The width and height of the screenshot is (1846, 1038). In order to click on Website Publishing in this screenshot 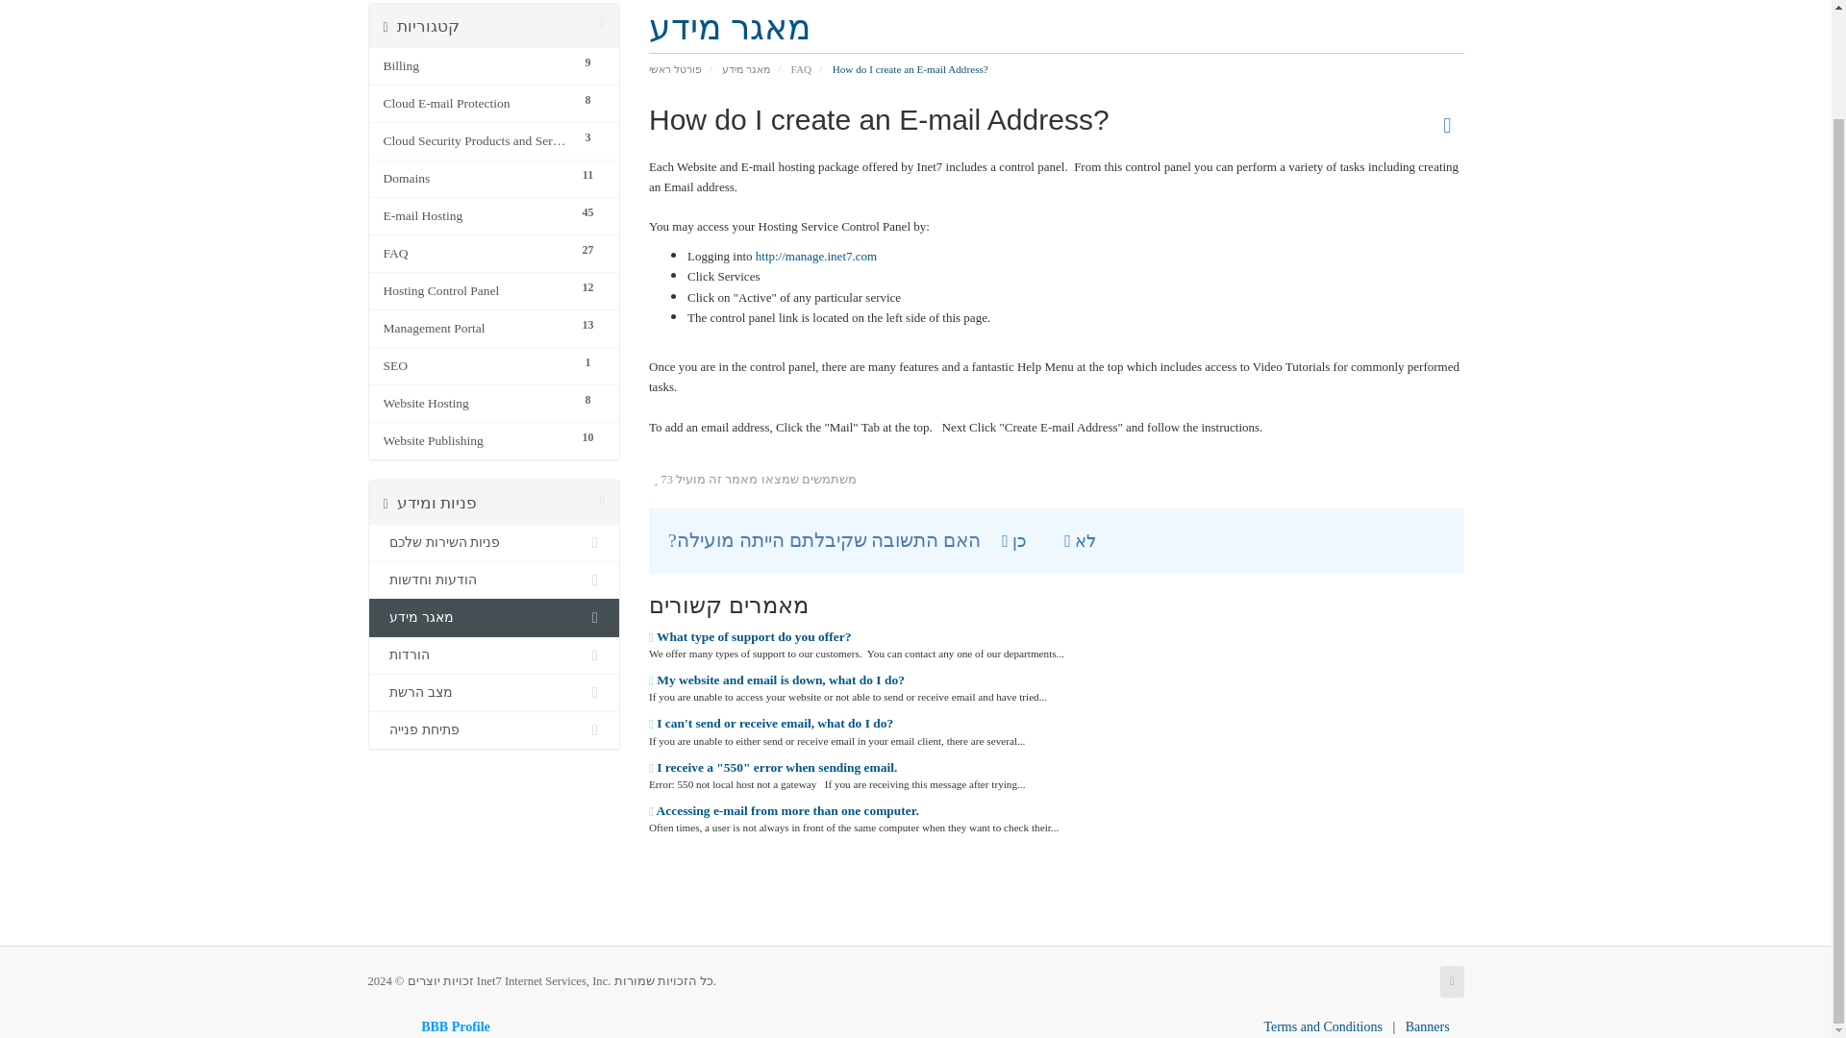, I will do `click(476, 440)`.